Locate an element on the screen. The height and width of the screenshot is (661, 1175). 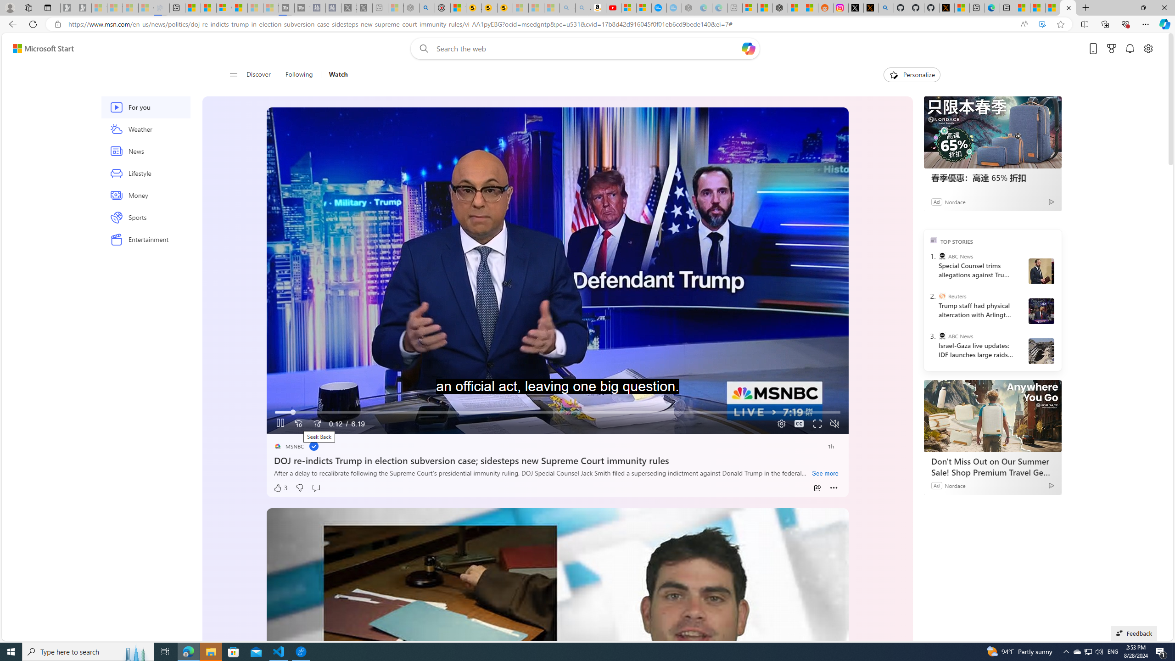
X Privacy Policy is located at coordinates (946, 8).